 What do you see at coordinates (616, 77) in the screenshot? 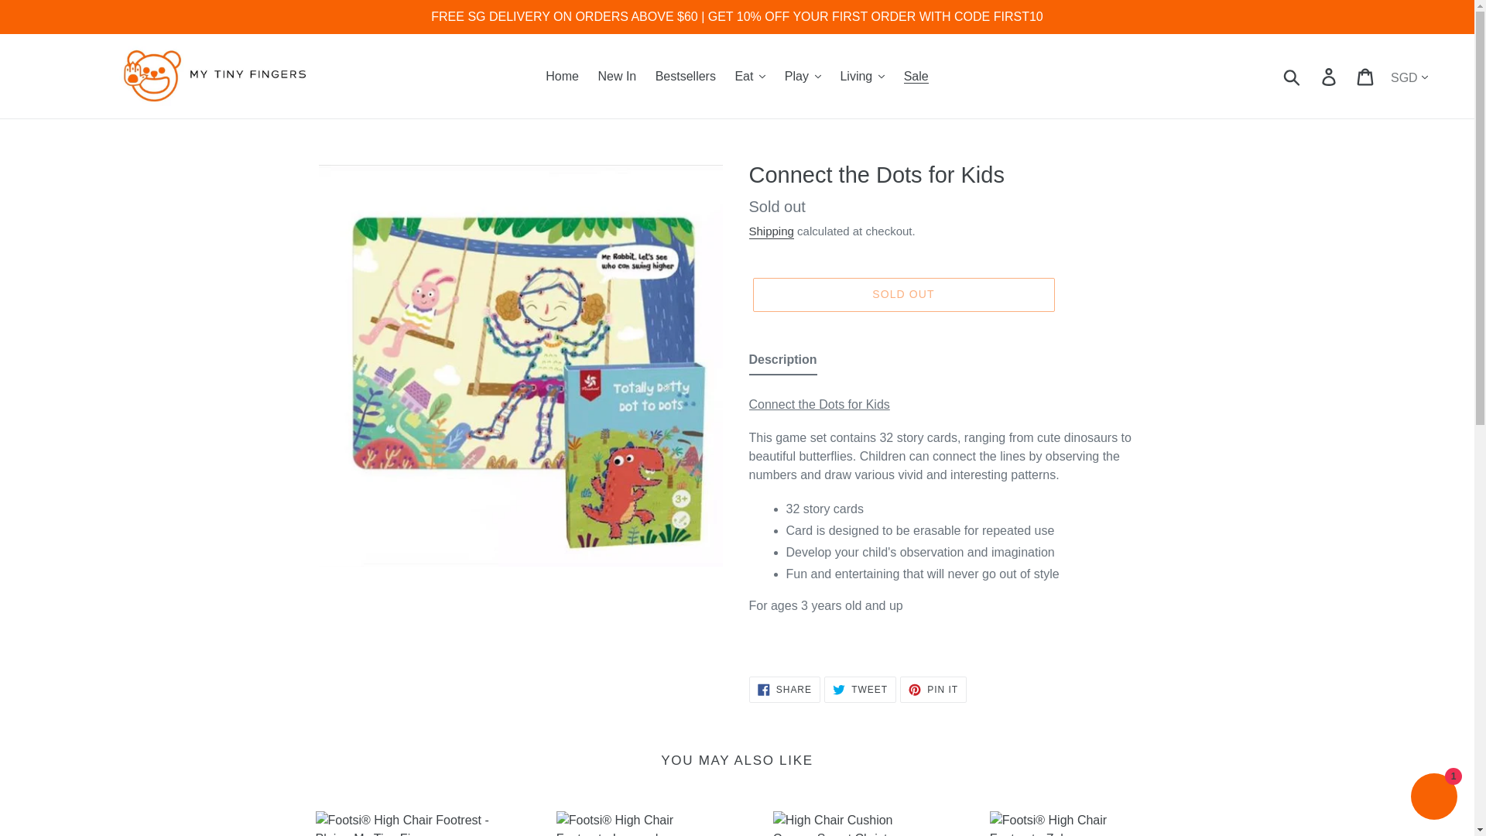
I see `New In` at bounding box center [616, 77].